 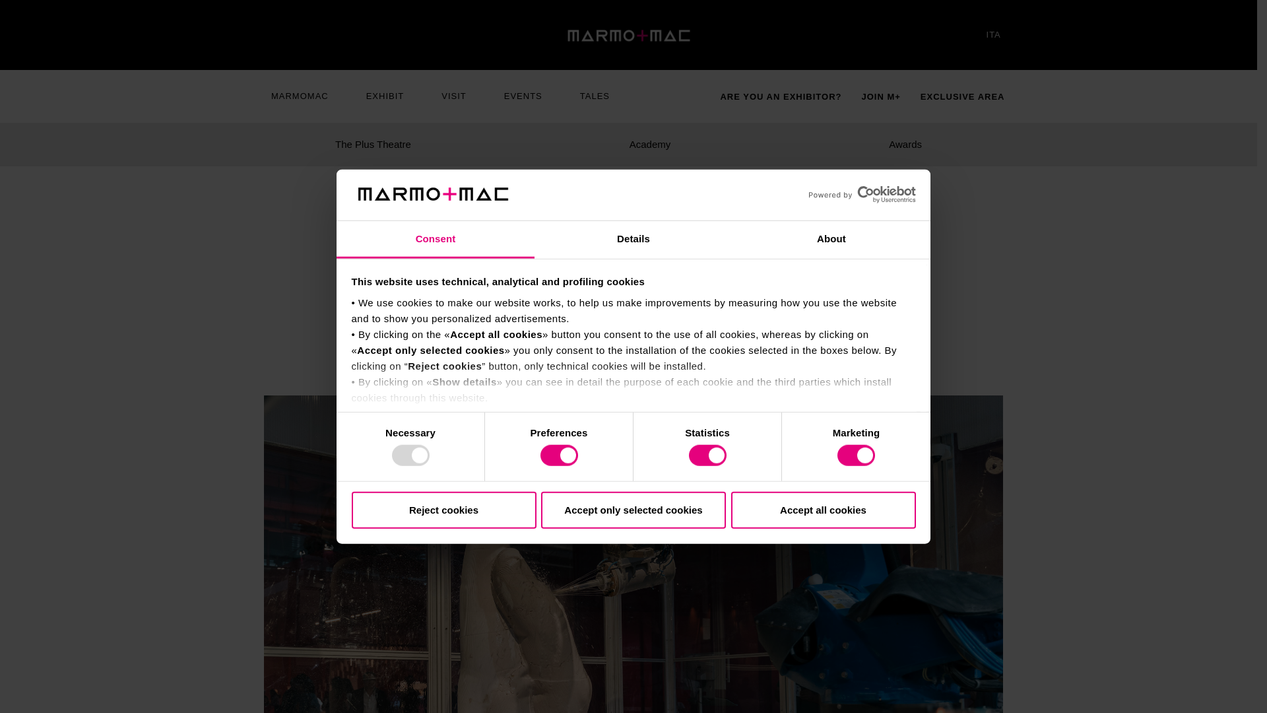 What do you see at coordinates (384, 413) in the screenshot?
I see `Click here` at bounding box center [384, 413].